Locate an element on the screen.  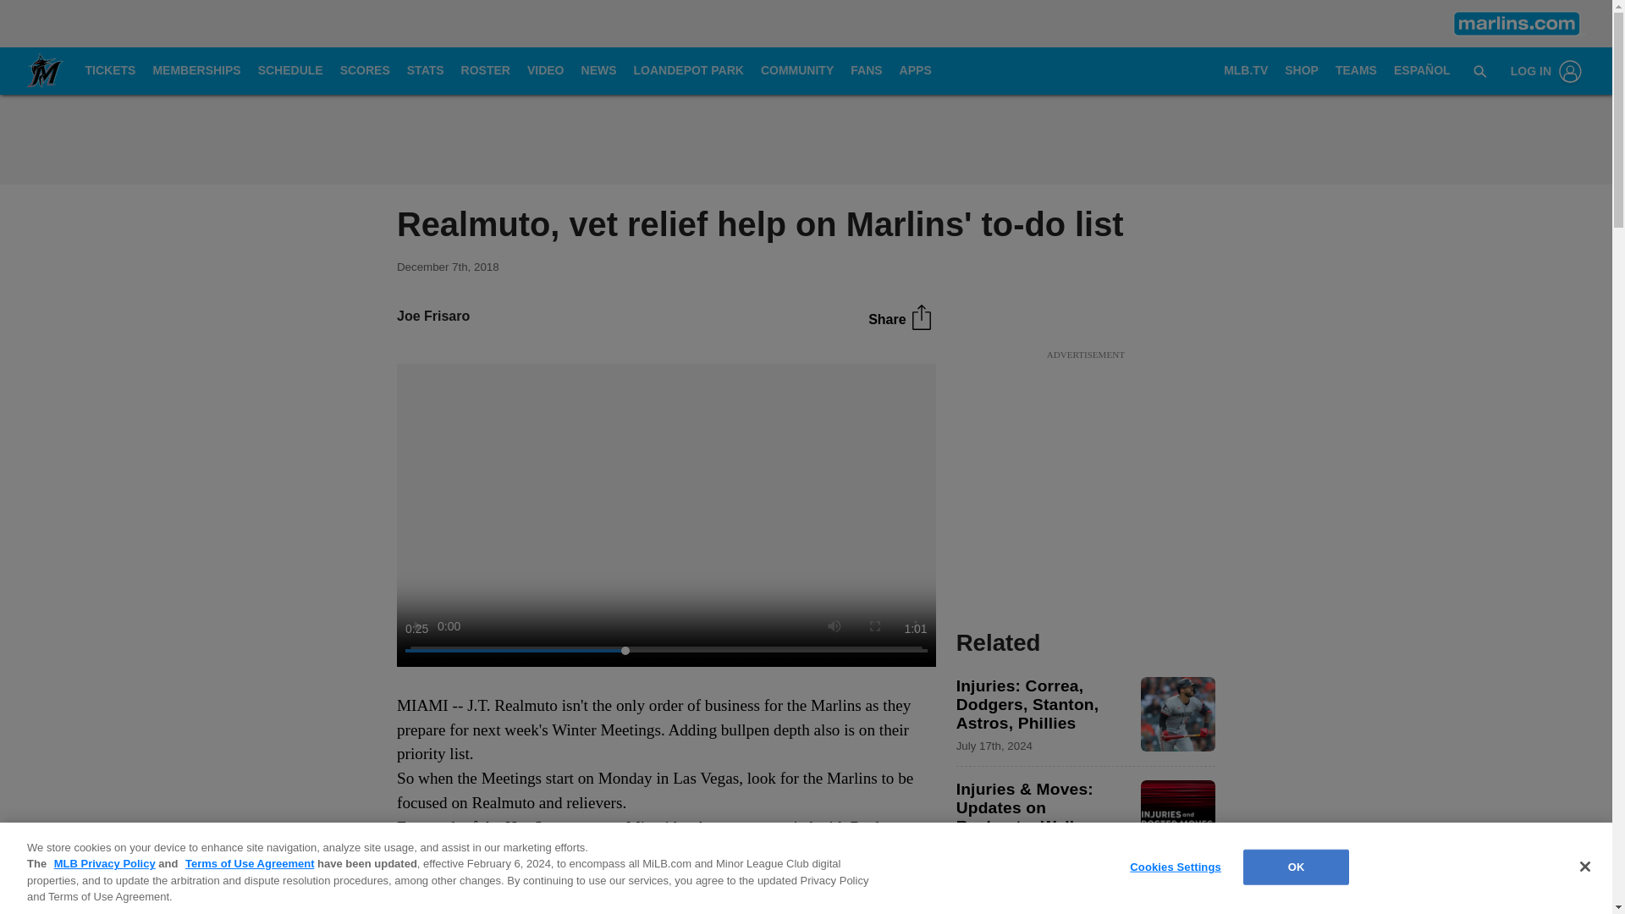
3rd party ad content is located at coordinates (805, 139).